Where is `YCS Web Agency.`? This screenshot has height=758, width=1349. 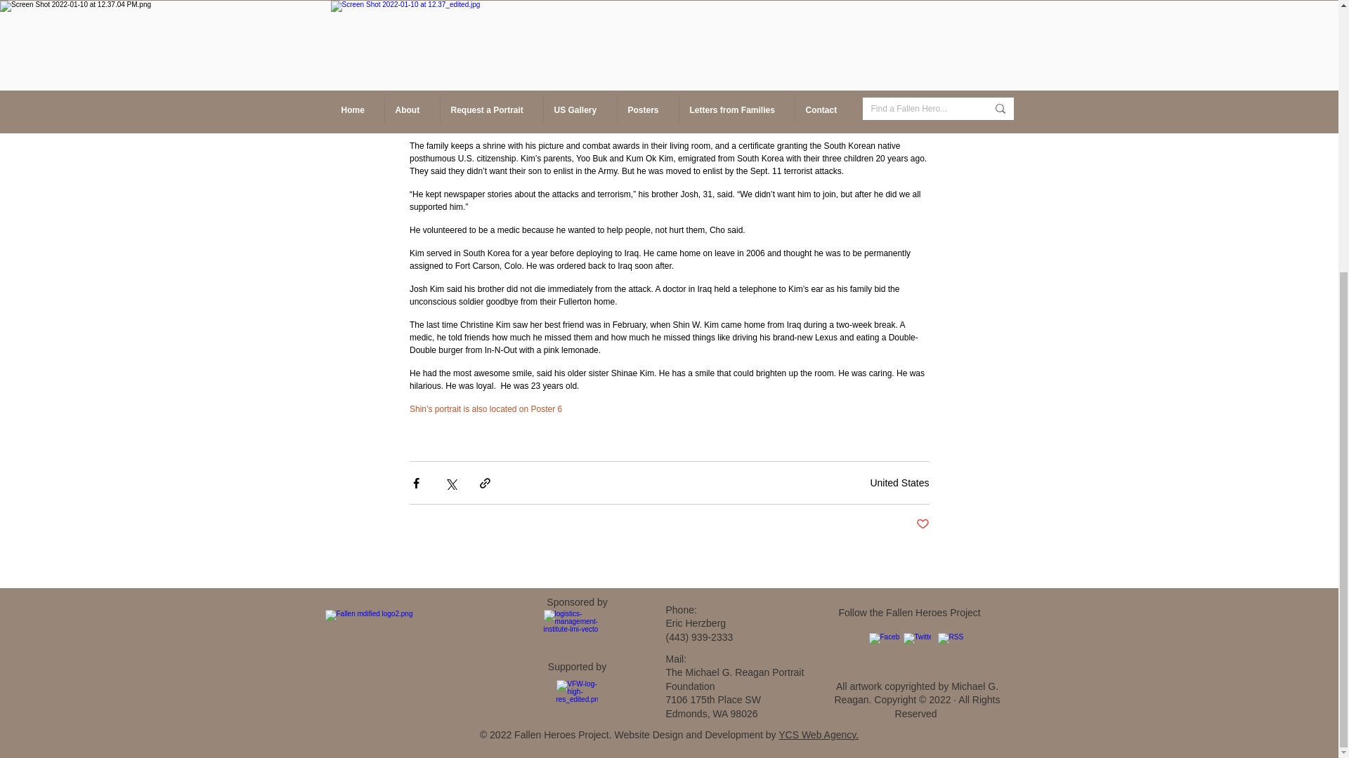
YCS Web Agency. is located at coordinates (818, 734).